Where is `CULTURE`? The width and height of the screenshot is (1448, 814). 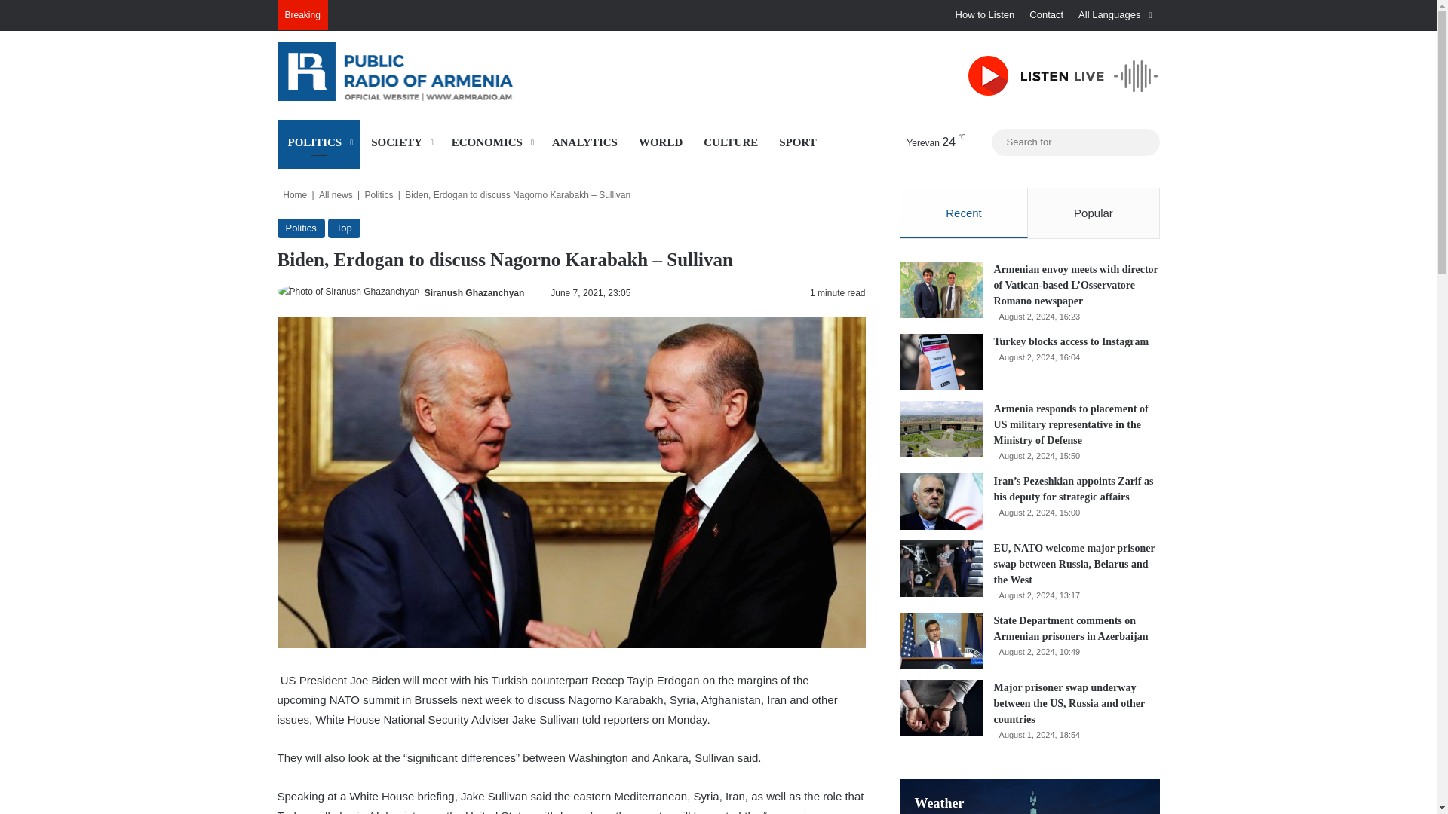
CULTURE is located at coordinates (731, 142).